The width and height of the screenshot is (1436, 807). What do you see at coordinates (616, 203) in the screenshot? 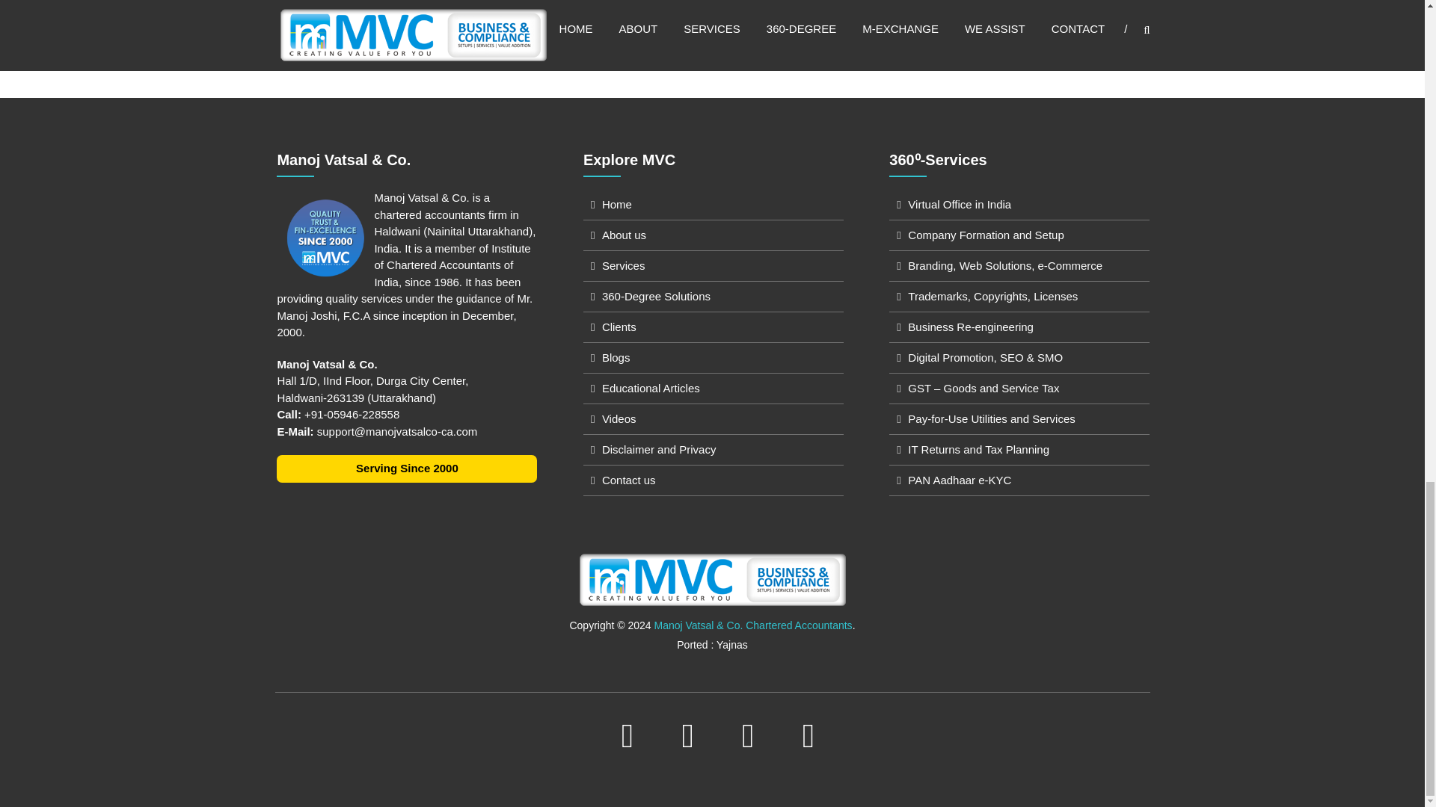
I see `Home` at bounding box center [616, 203].